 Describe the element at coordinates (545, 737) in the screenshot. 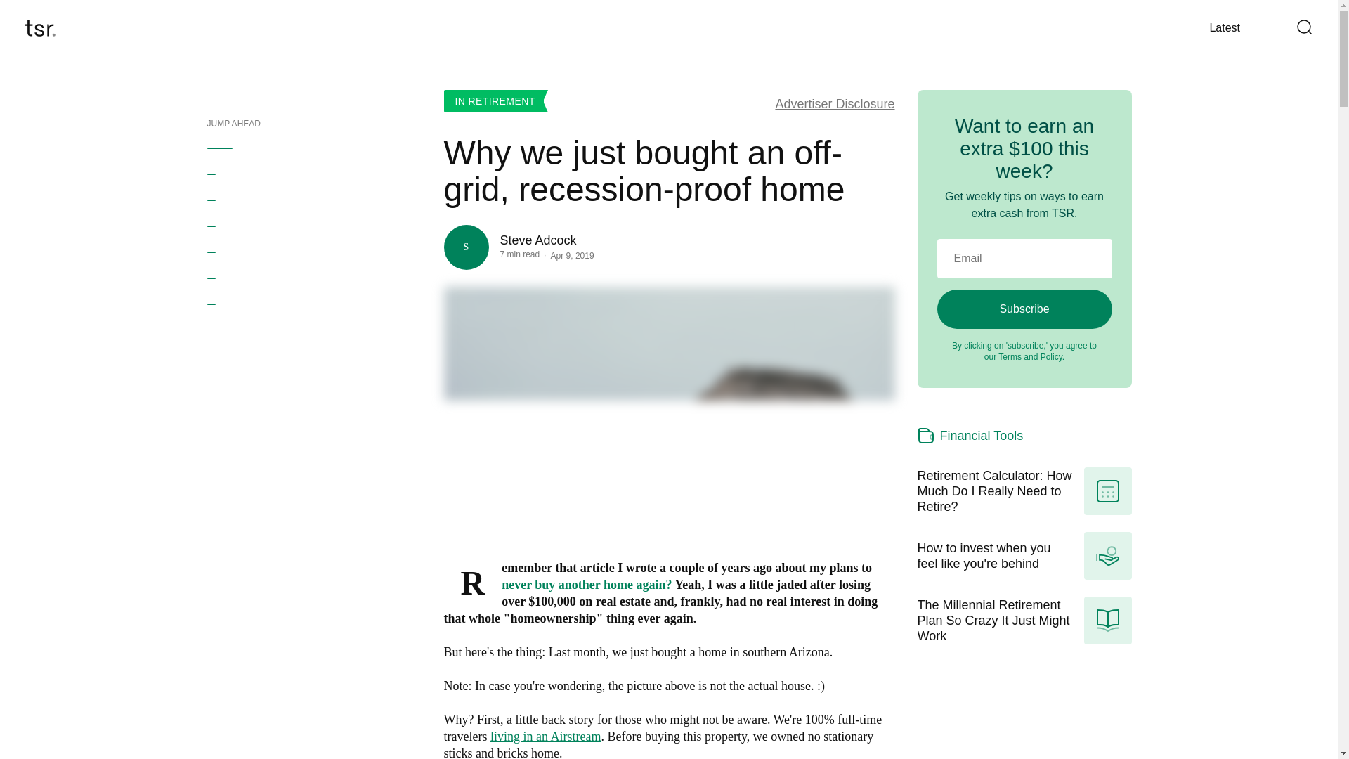

I see `living in an Airstream` at that location.